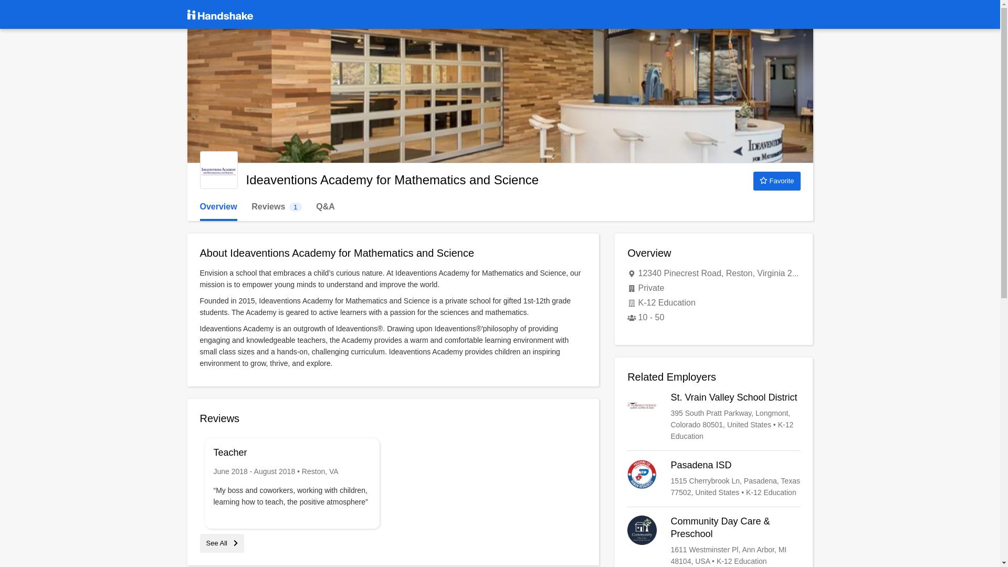 The width and height of the screenshot is (1008, 567). Describe the element at coordinates (218, 170) in the screenshot. I see `Favorite` at that location.